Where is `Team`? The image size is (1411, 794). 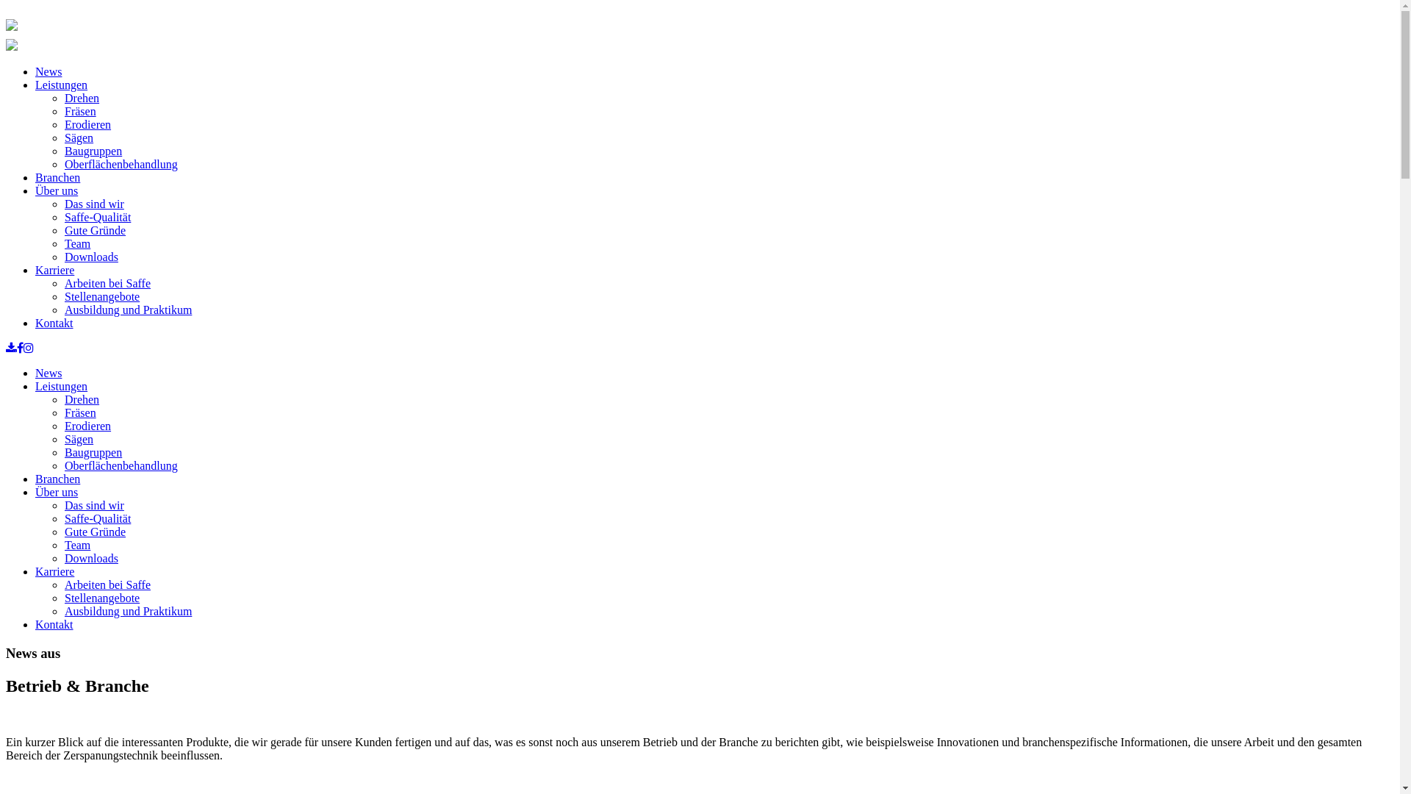 Team is located at coordinates (77, 546).